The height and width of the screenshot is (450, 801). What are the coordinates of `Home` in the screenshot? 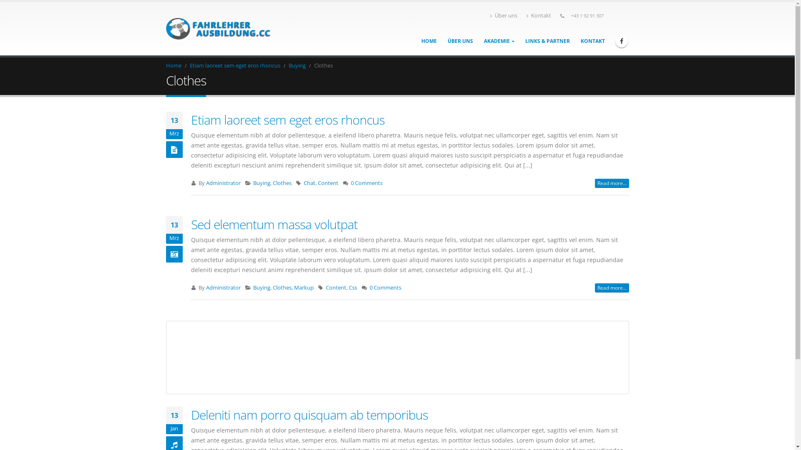 It's located at (174, 66).